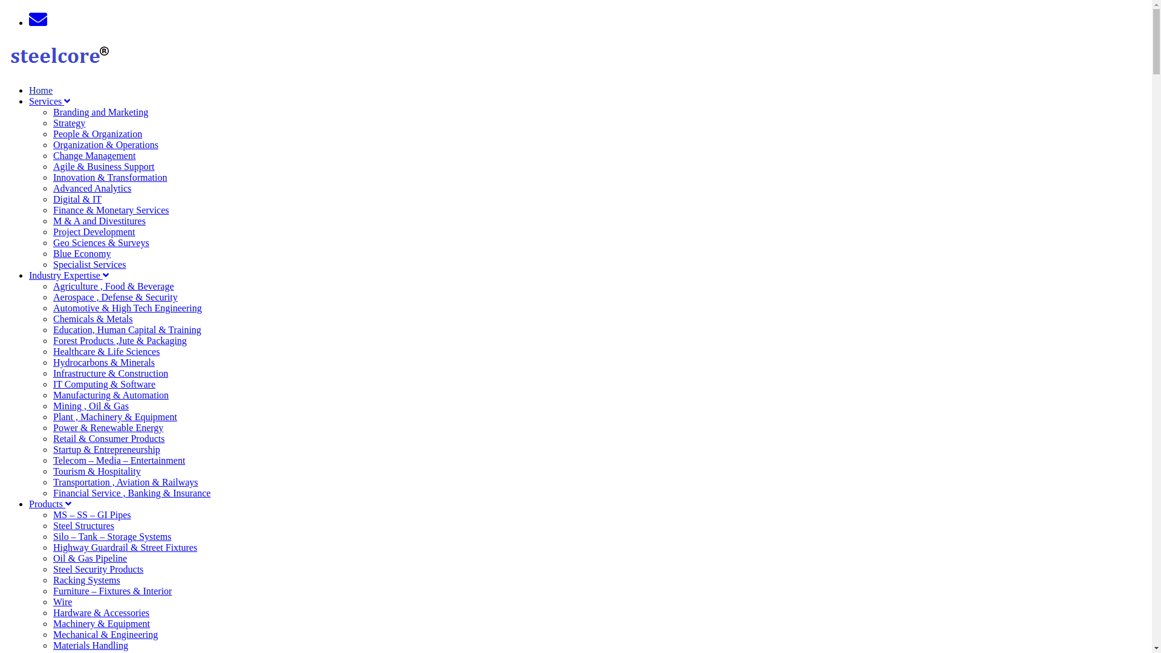 The height and width of the screenshot is (653, 1161). Describe the element at coordinates (101, 613) in the screenshot. I see `Hardware & Accessories` at that location.